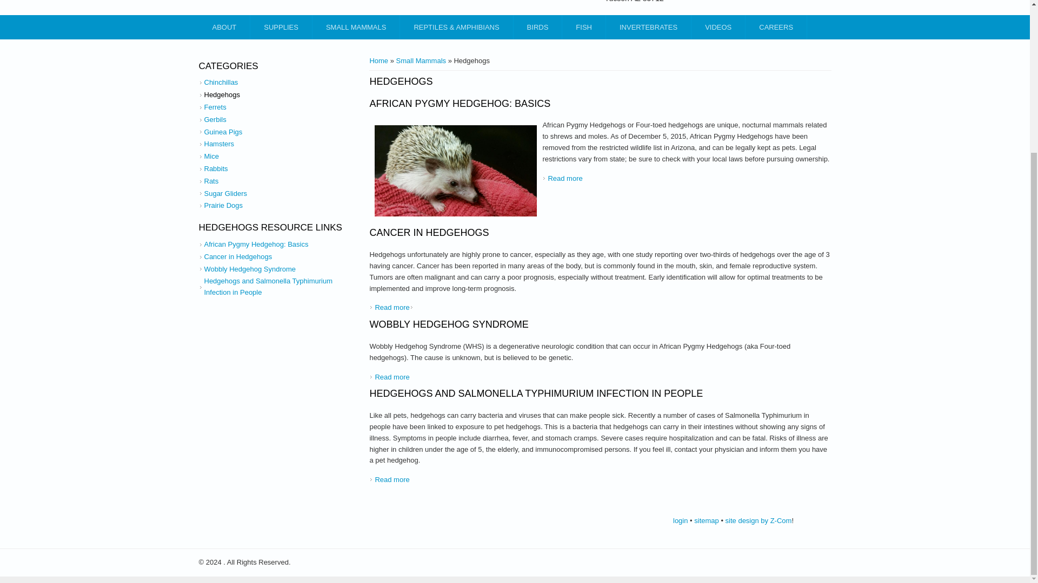 Image resolution: width=1038 pixels, height=583 pixels. Describe the element at coordinates (281, 27) in the screenshot. I see `SUPPLIES` at that location.